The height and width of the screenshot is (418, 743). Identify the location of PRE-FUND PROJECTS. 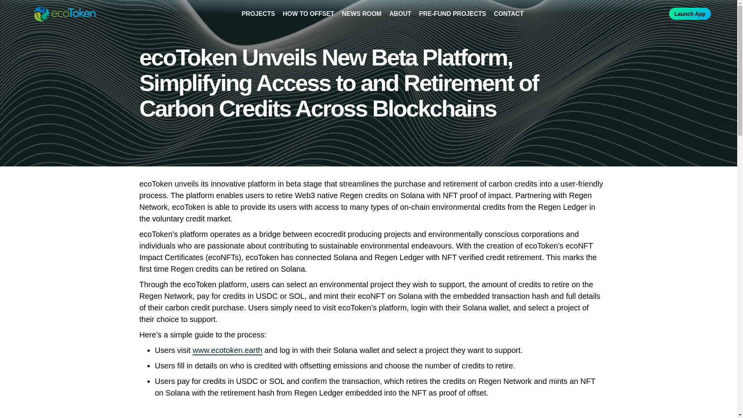
(452, 14).